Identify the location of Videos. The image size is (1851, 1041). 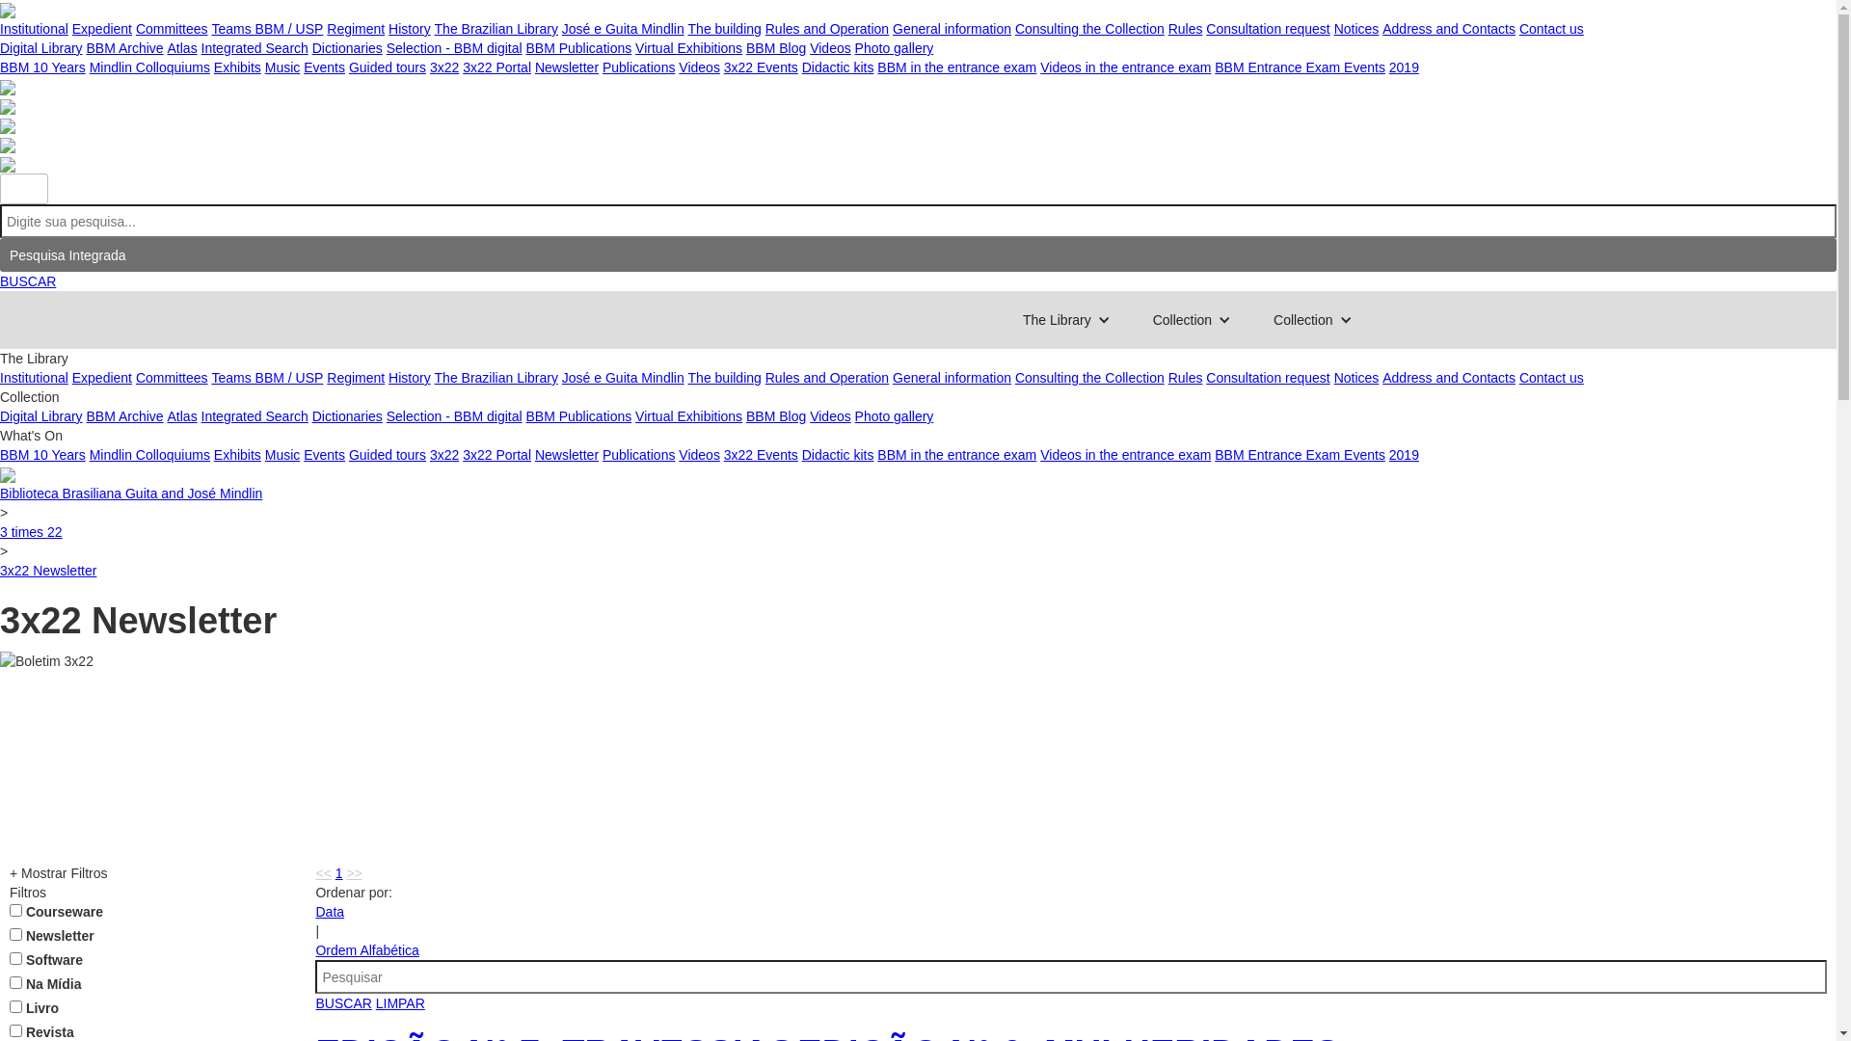
(831, 48).